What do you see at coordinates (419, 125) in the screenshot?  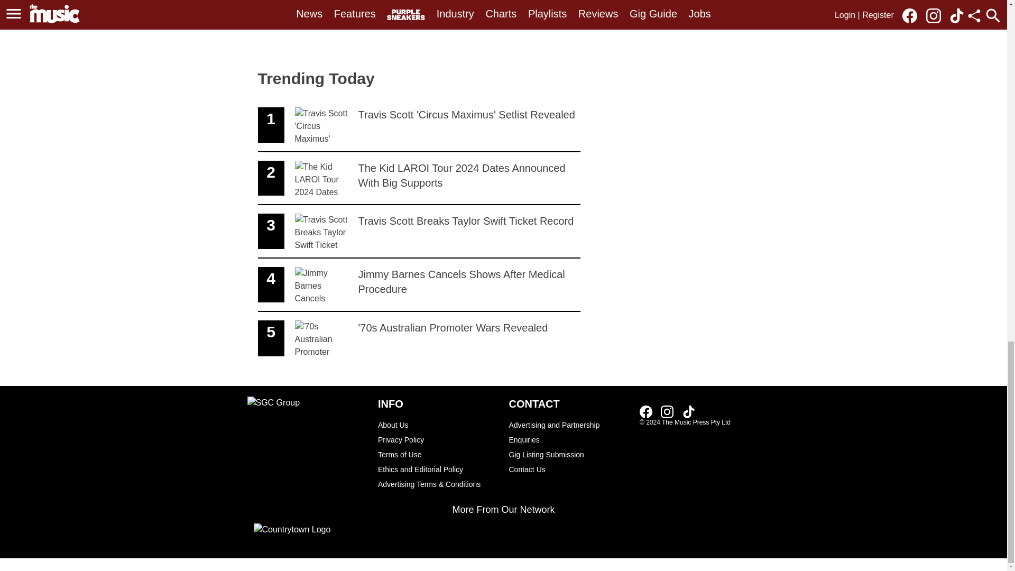 I see `Terms of Use` at bounding box center [419, 125].